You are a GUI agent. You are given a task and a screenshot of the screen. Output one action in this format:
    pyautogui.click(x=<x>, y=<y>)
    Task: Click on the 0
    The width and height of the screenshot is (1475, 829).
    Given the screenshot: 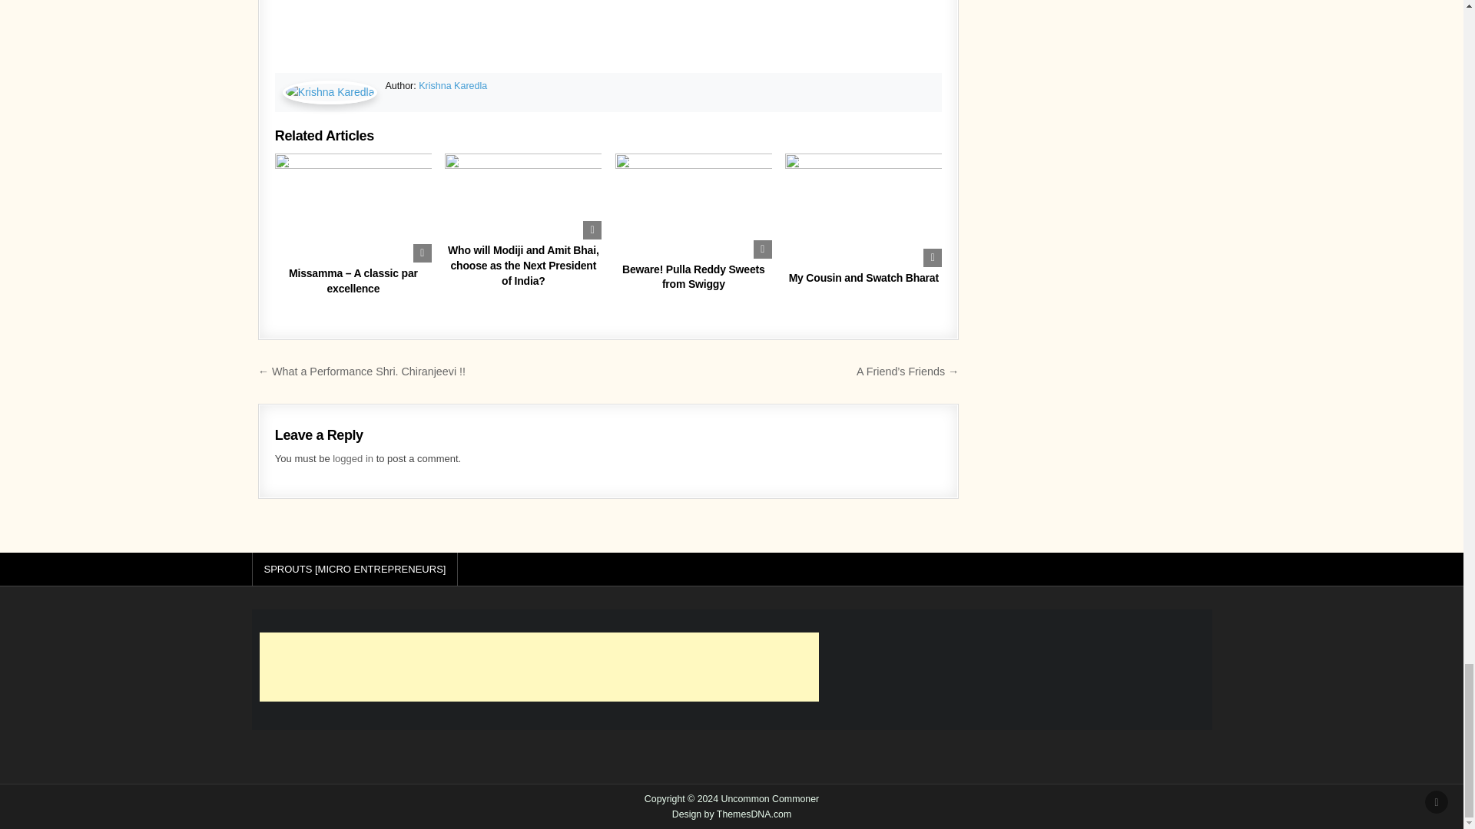 What is the action you would take?
    pyautogui.click(x=287, y=163)
    